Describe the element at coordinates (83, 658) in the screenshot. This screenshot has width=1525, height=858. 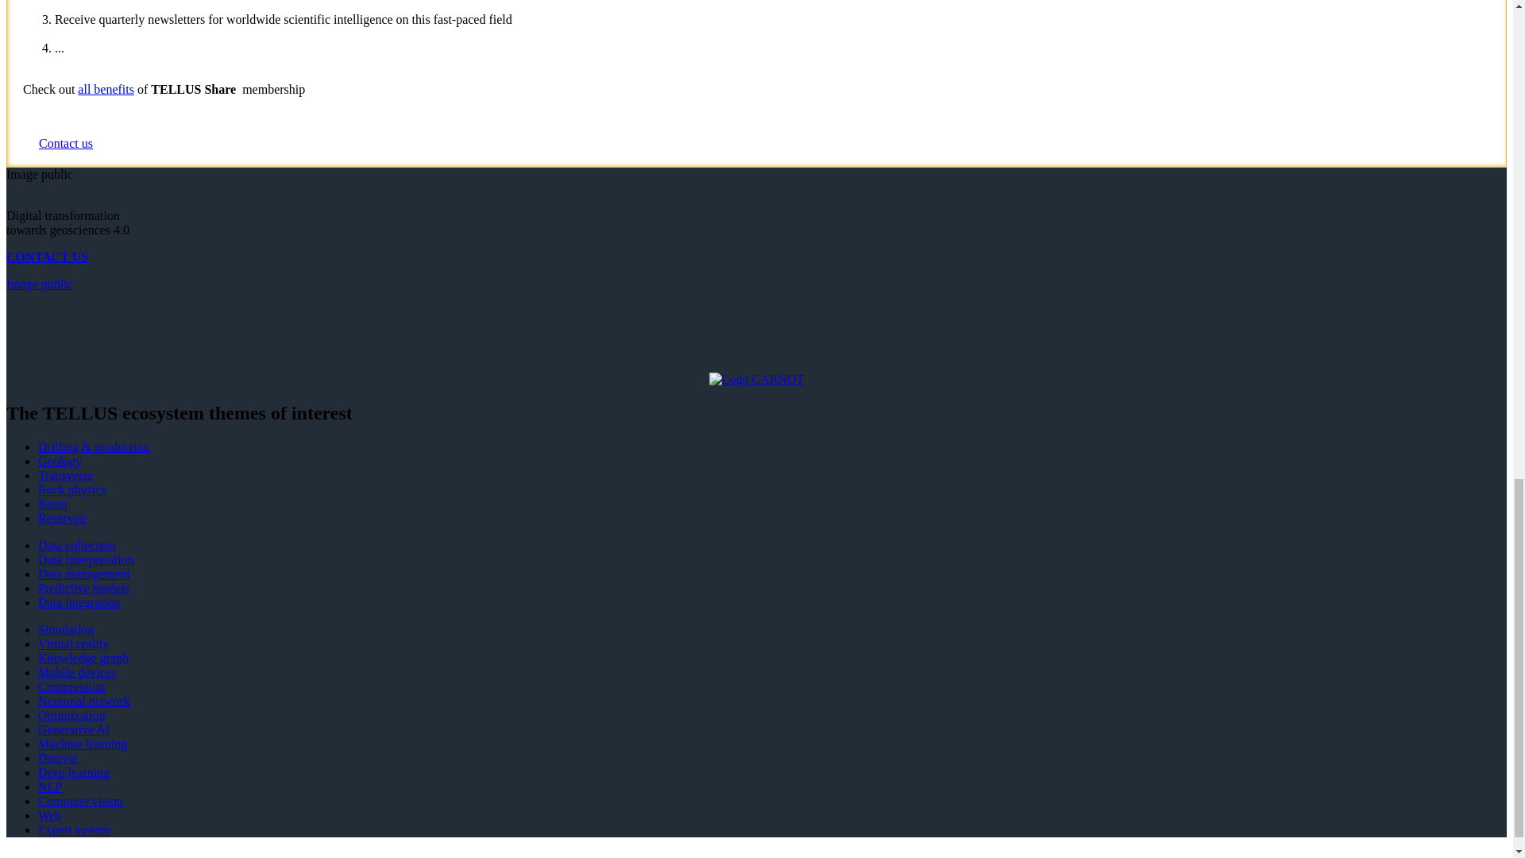
I see `Knowledge graph` at that location.